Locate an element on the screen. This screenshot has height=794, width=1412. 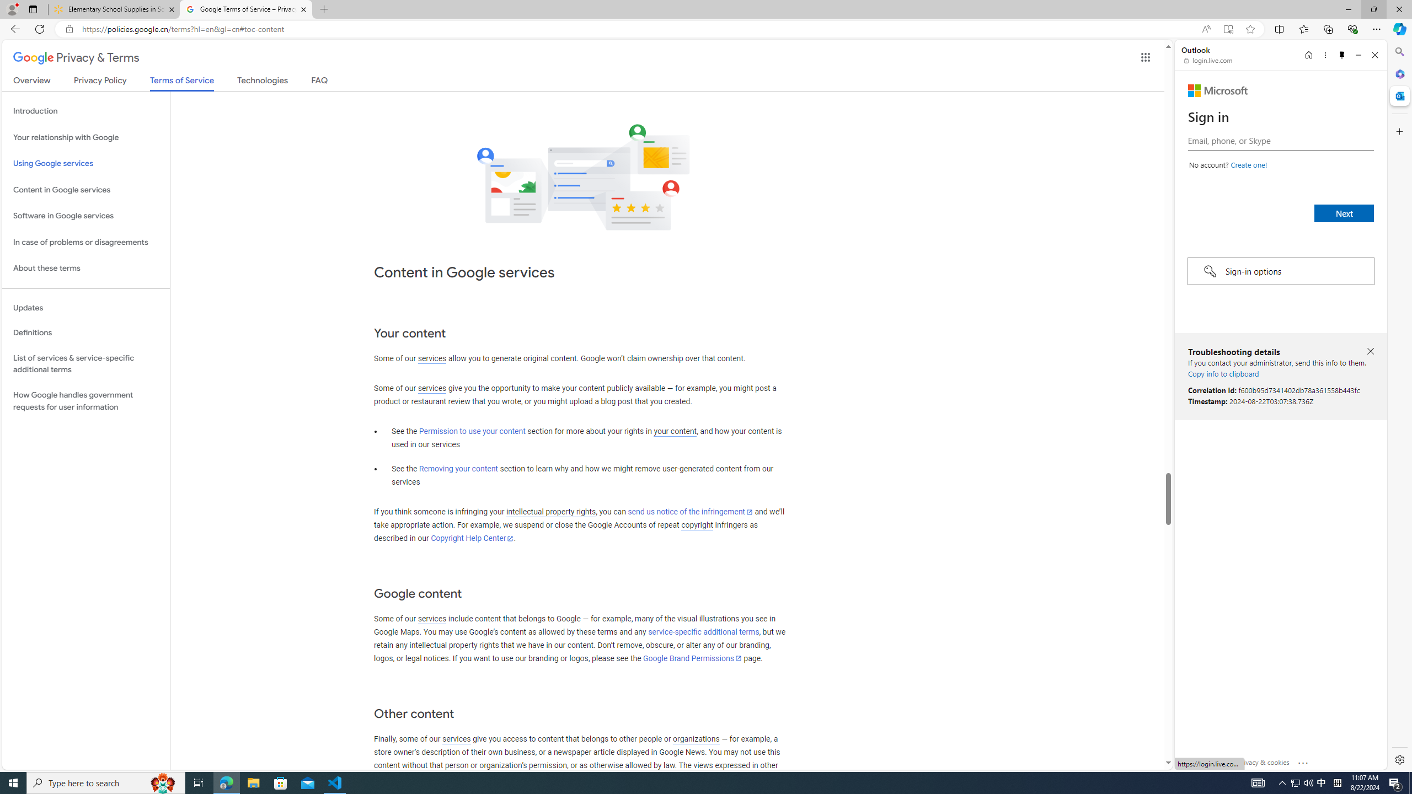
Close Search pane is located at coordinates (1399, 52).